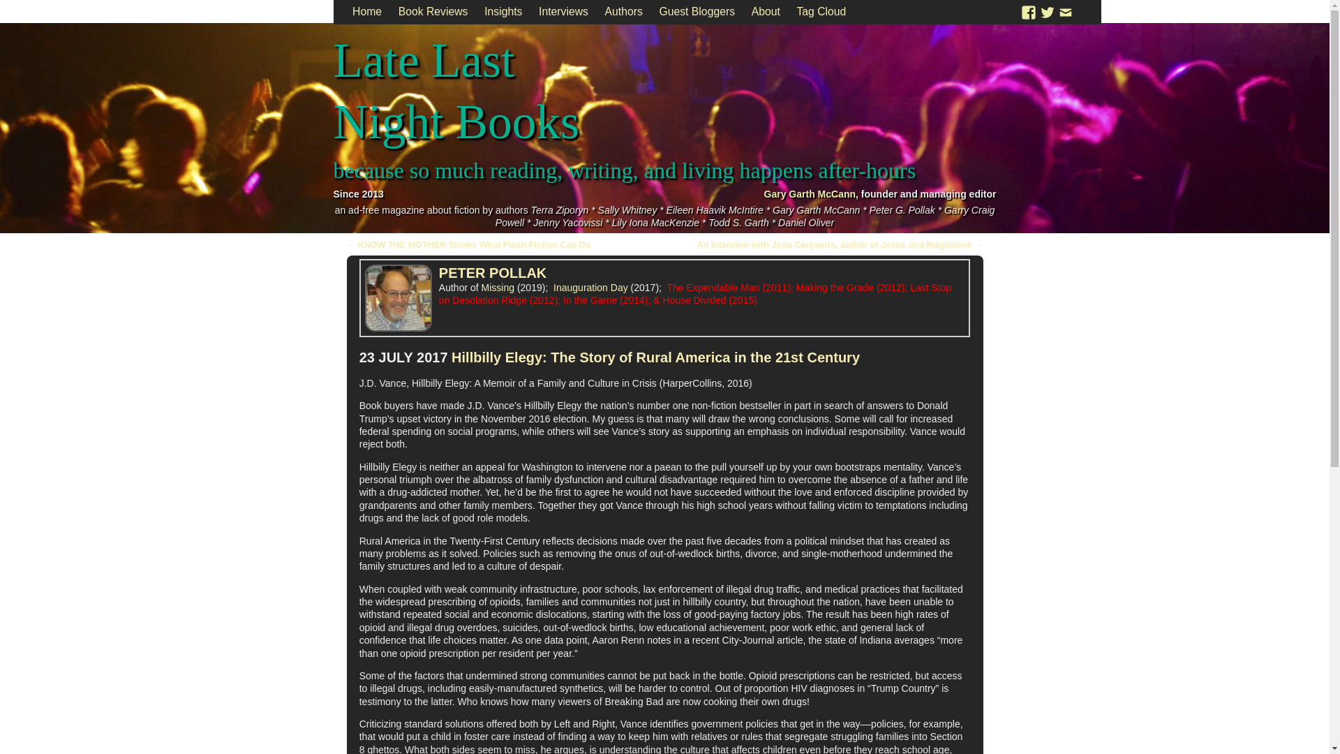  What do you see at coordinates (502, 12) in the screenshot?
I see `Insights` at bounding box center [502, 12].